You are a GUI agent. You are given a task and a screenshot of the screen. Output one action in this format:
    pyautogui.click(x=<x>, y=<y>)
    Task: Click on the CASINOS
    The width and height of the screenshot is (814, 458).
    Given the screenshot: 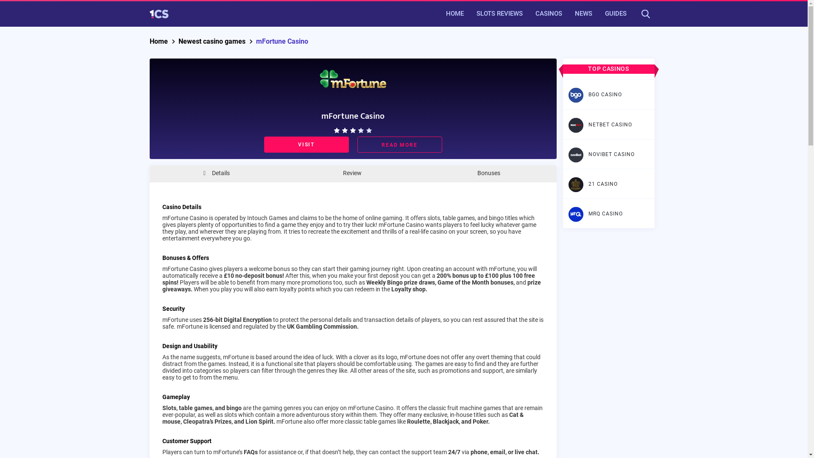 What is the action you would take?
    pyautogui.click(x=549, y=14)
    